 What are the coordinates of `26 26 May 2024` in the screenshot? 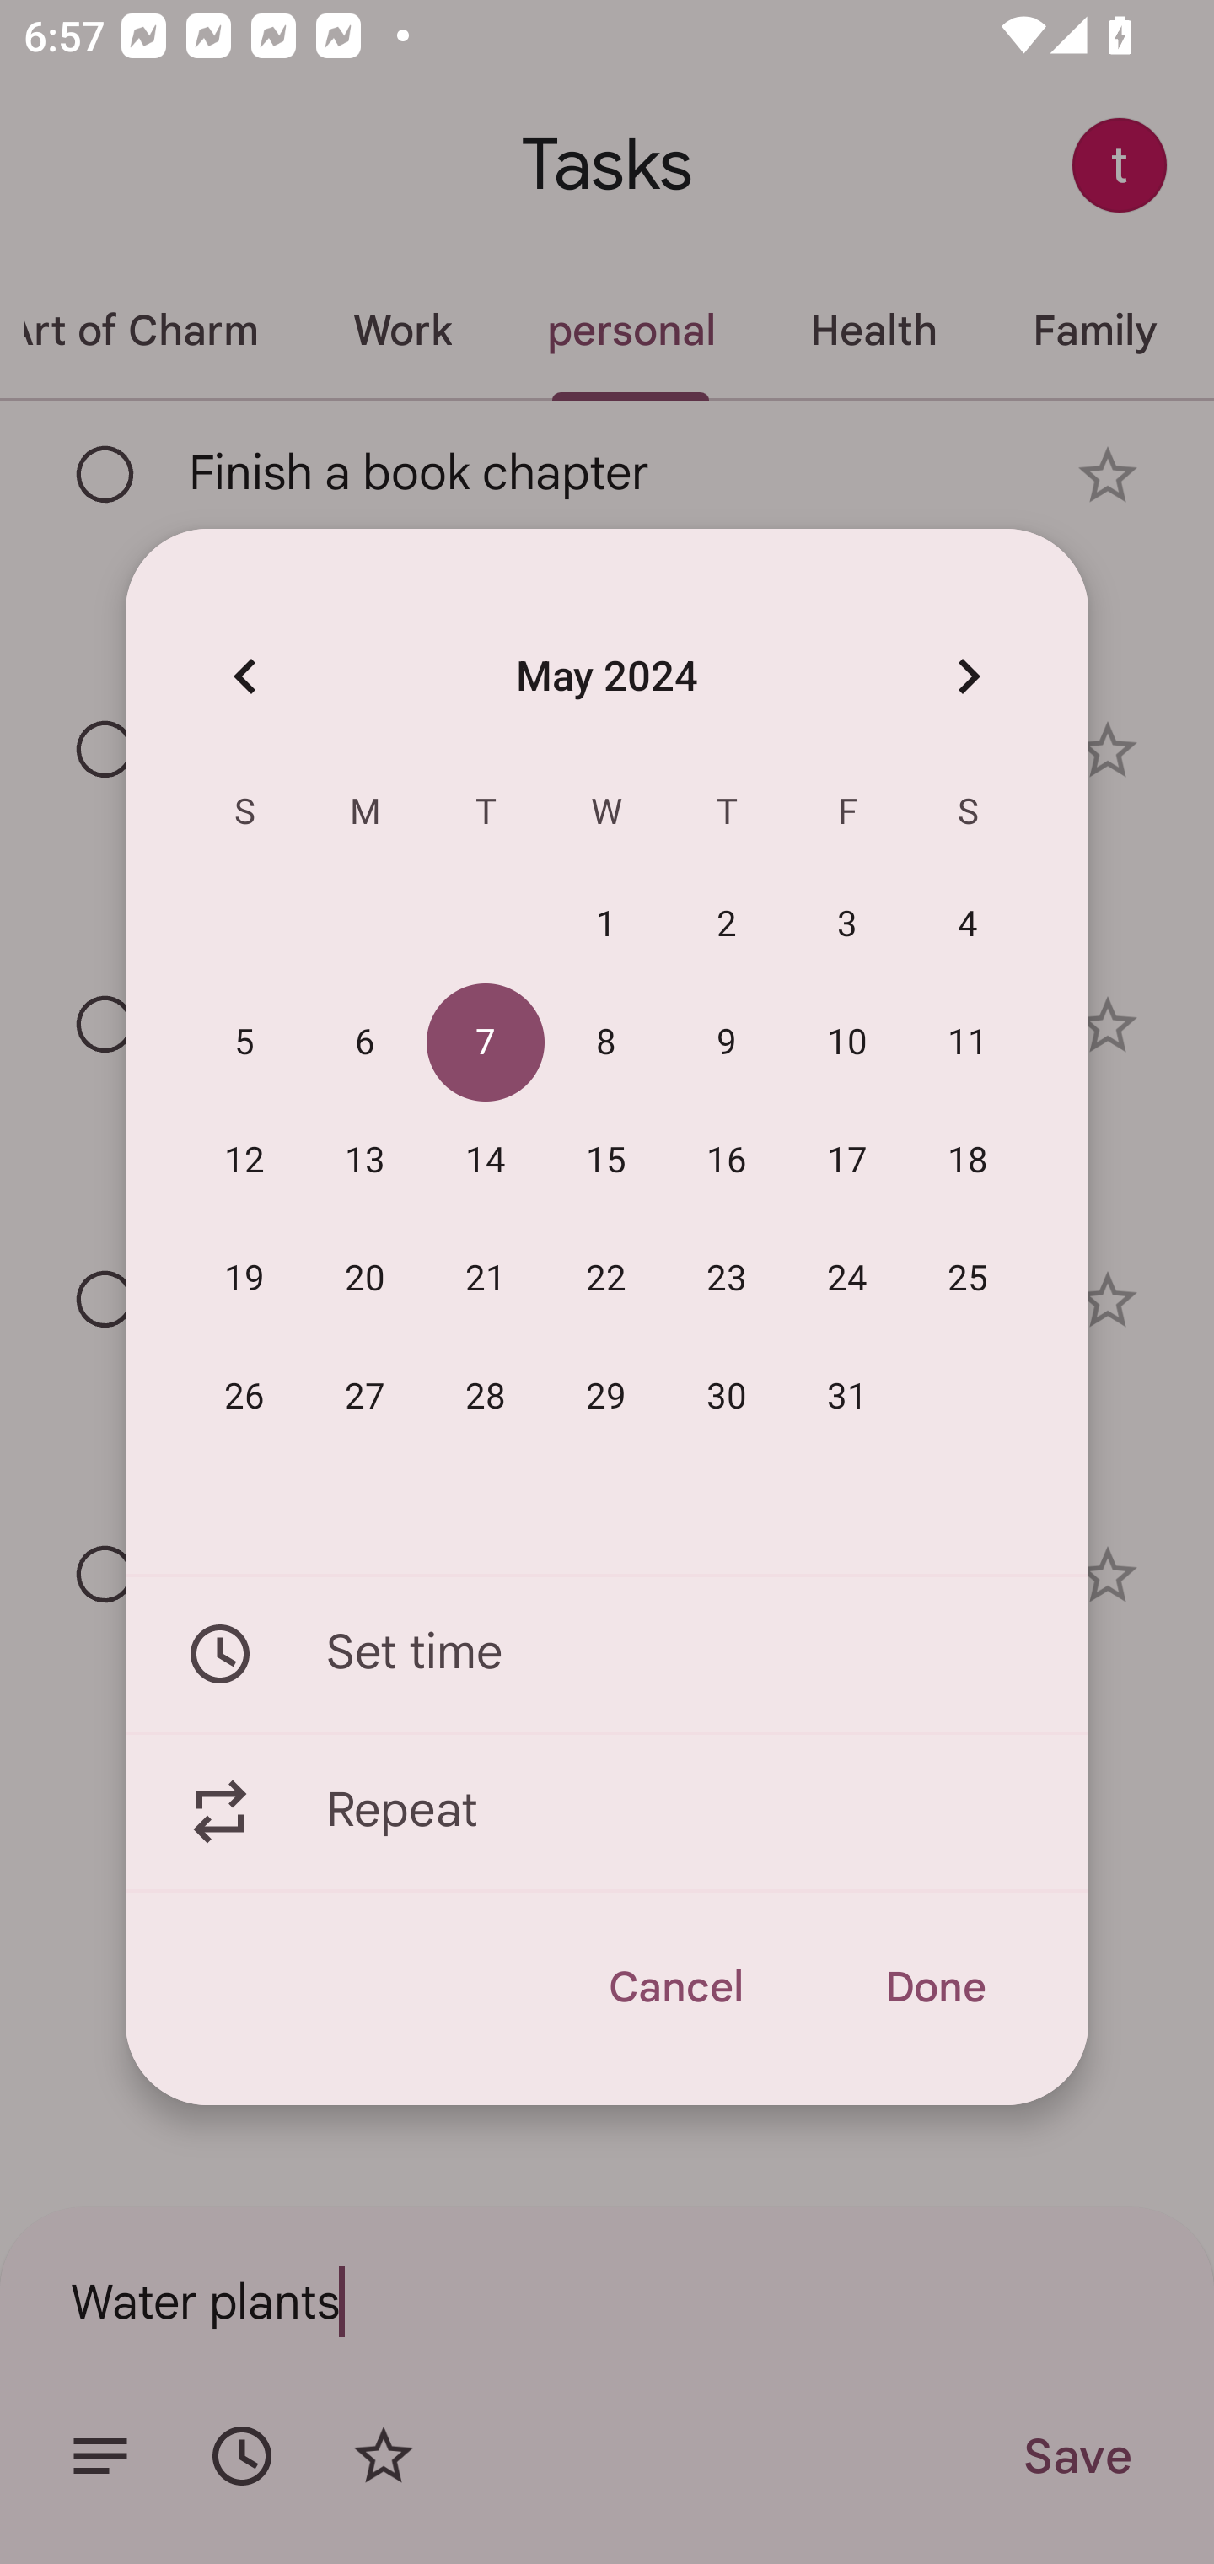 It's located at (244, 1397).